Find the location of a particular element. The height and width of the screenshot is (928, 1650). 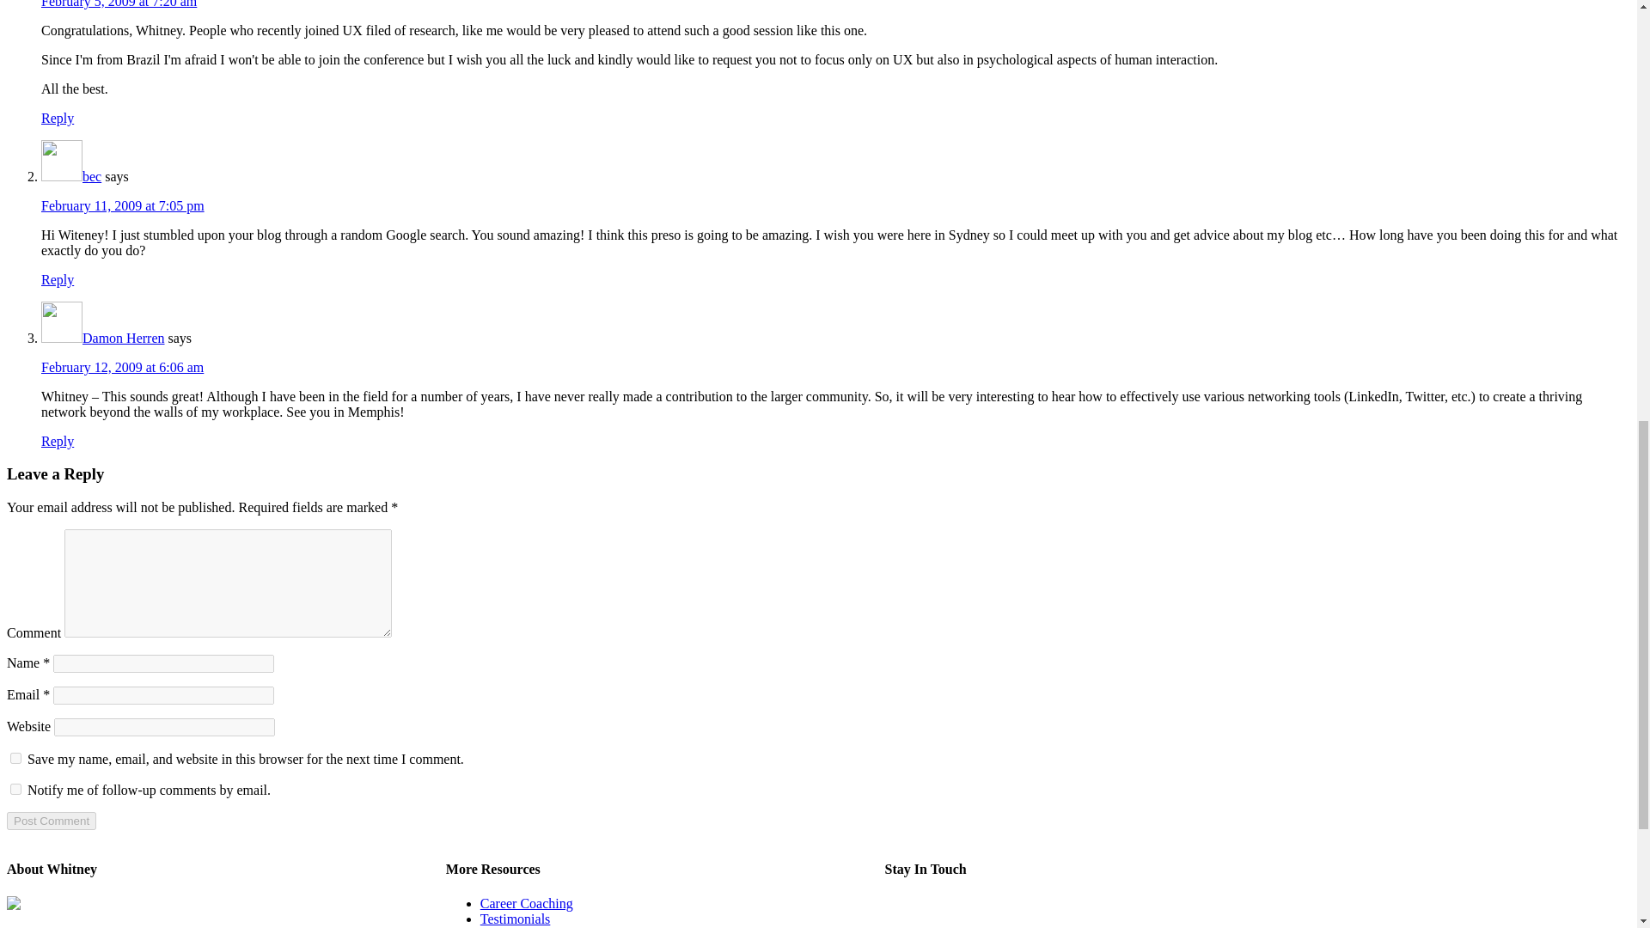

Post Comment is located at coordinates (51, 821).